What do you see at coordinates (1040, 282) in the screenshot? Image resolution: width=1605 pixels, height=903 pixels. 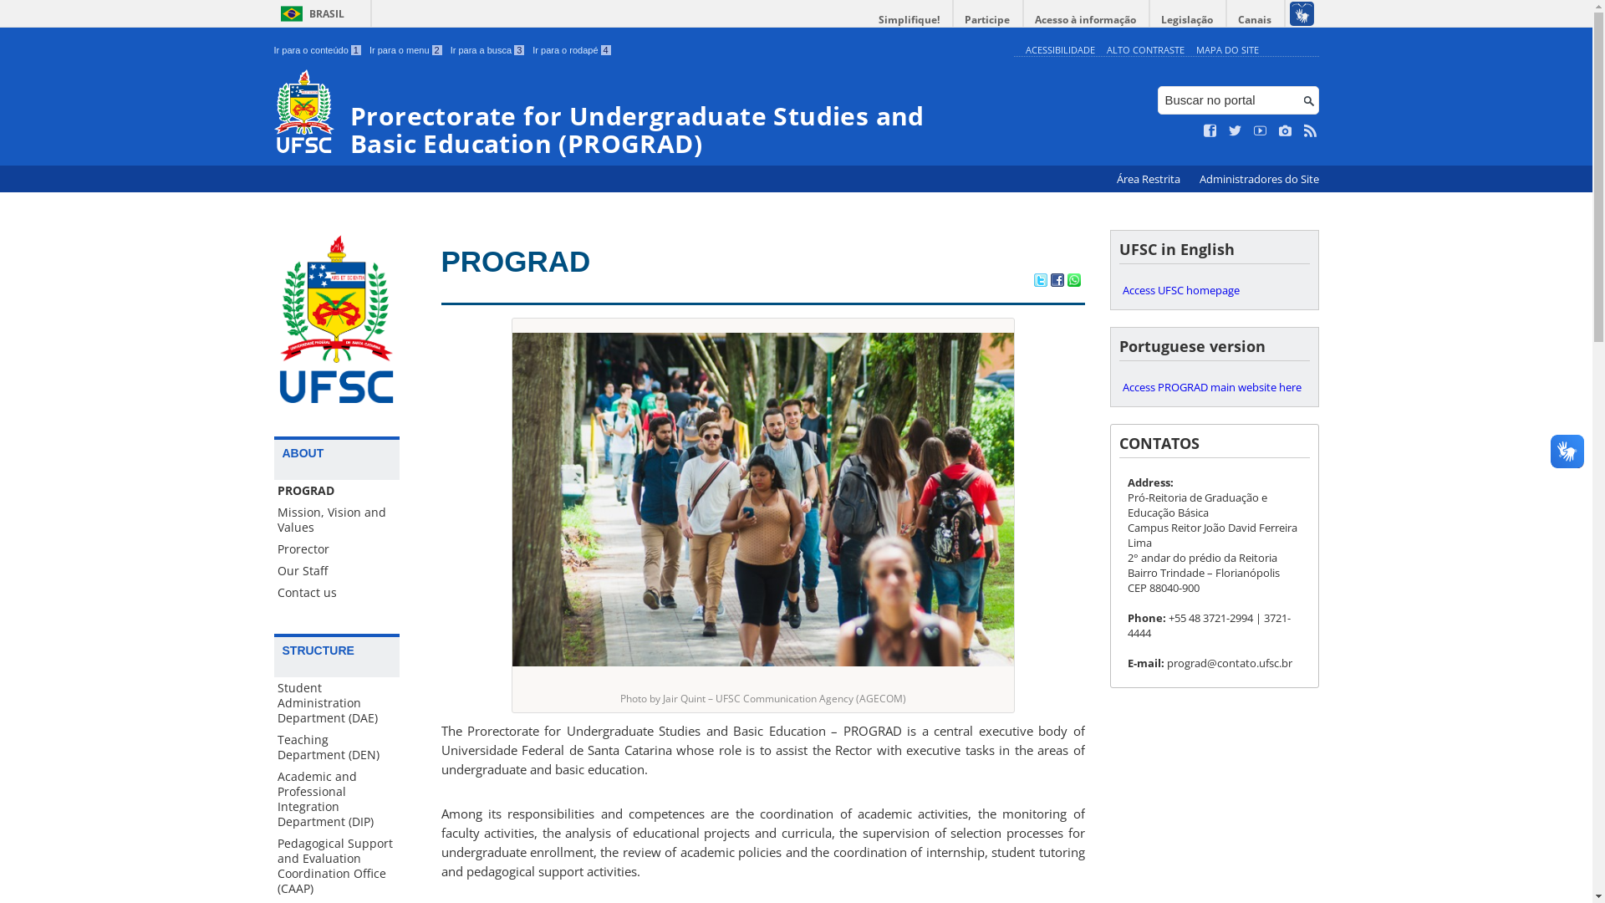 I see `Compartilhar no Twitter` at bounding box center [1040, 282].